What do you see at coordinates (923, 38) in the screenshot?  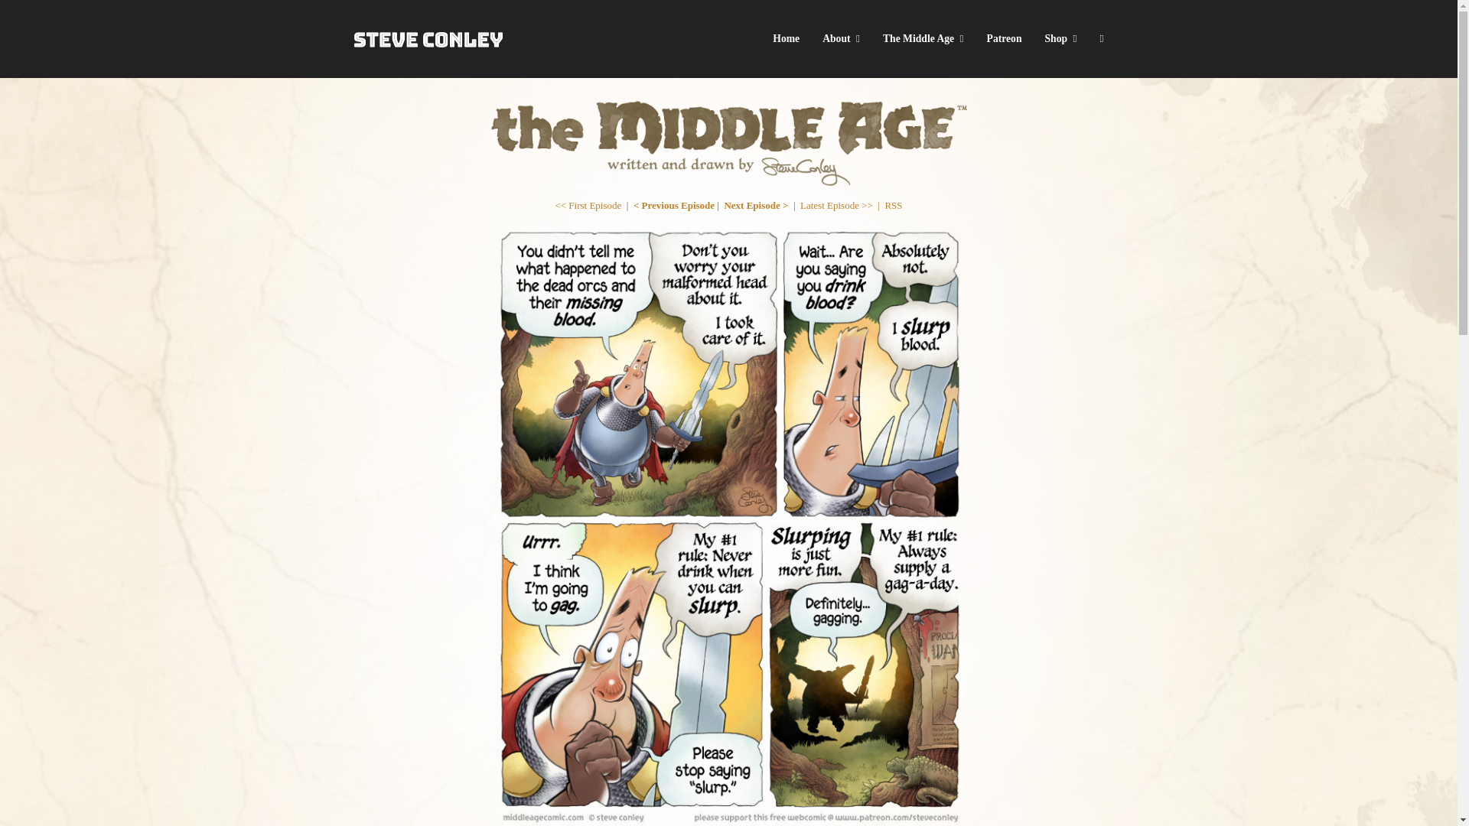 I see `The Middle Age` at bounding box center [923, 38].